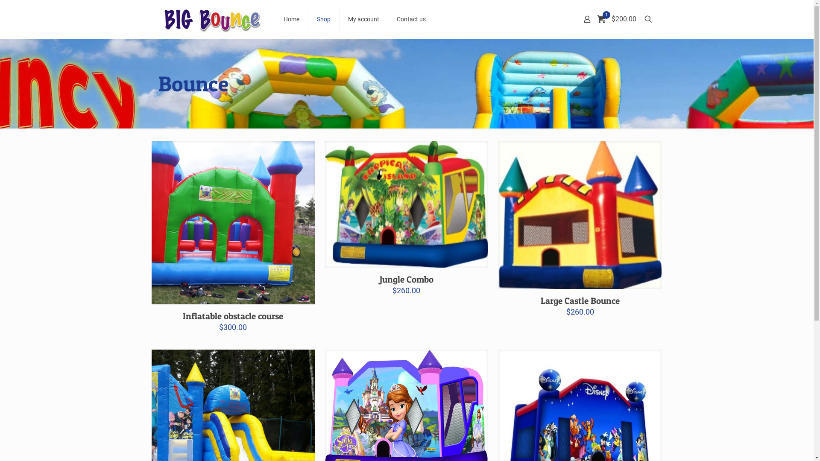 This screenshot has width=820, height=461. I want to click on 1
$200.00, so click(618, 19).